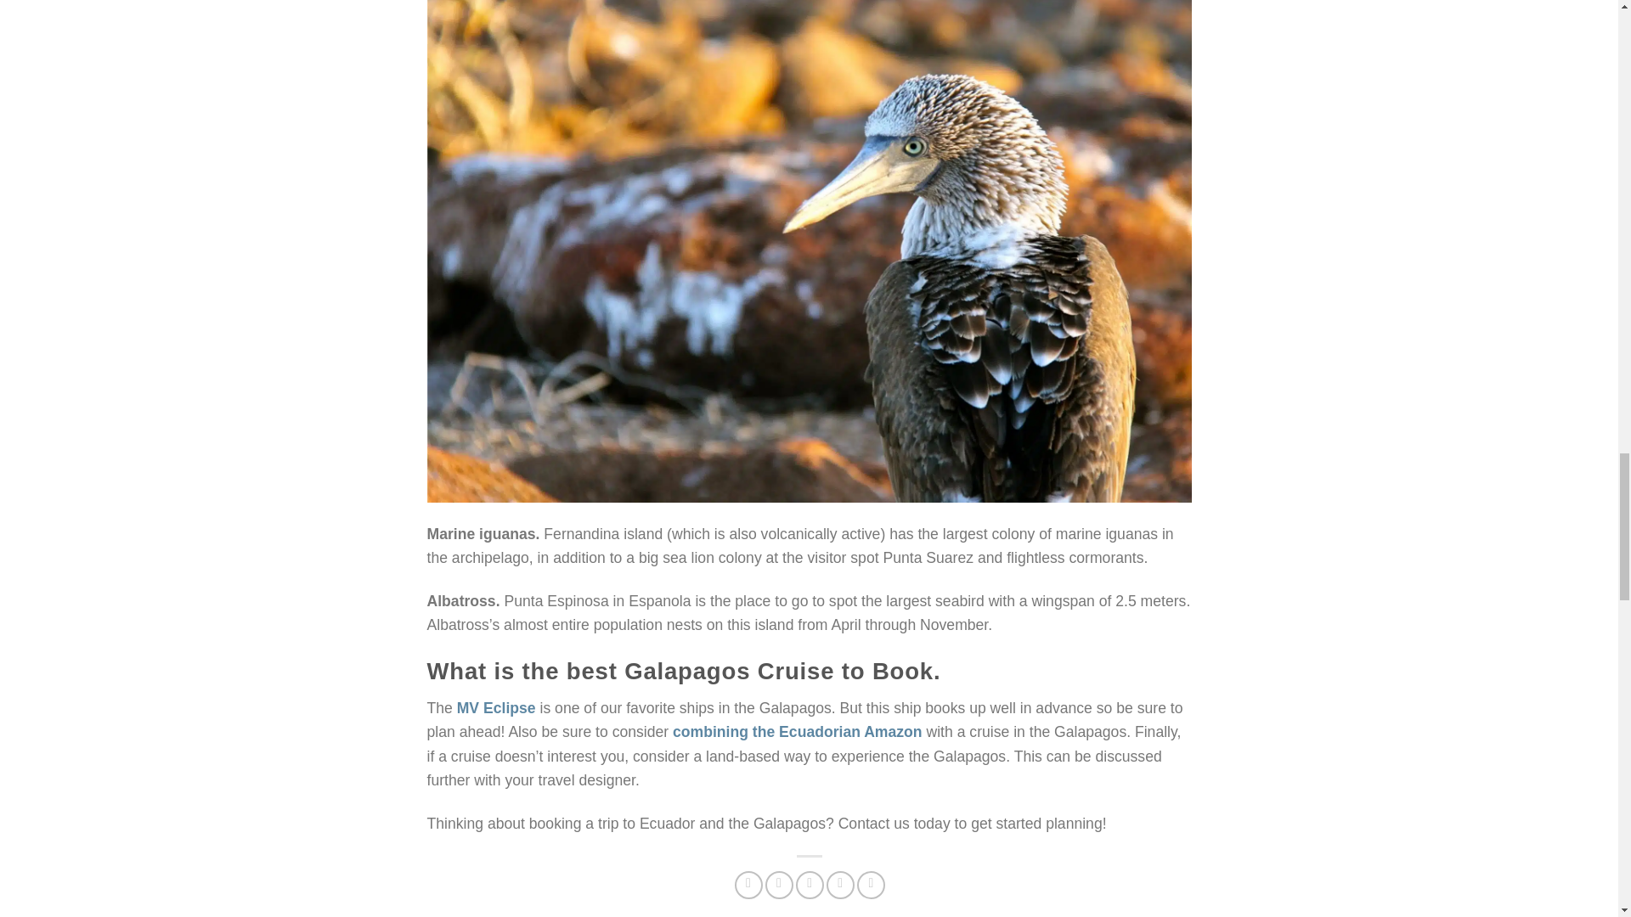 The image size is (1631, 917). I want to click on Email to a Friend, so click(809, 885).